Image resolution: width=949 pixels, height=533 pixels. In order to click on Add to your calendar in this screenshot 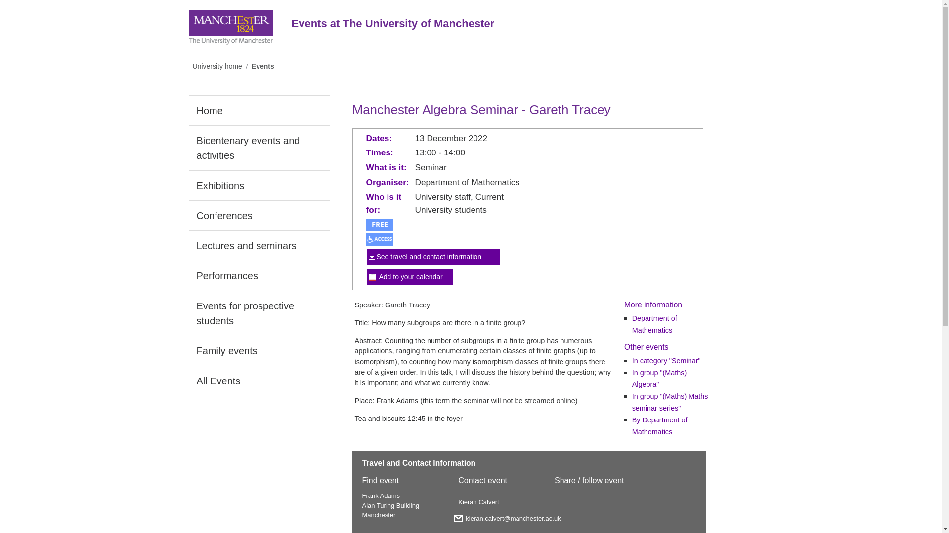, I will do `click(410, 276)`.